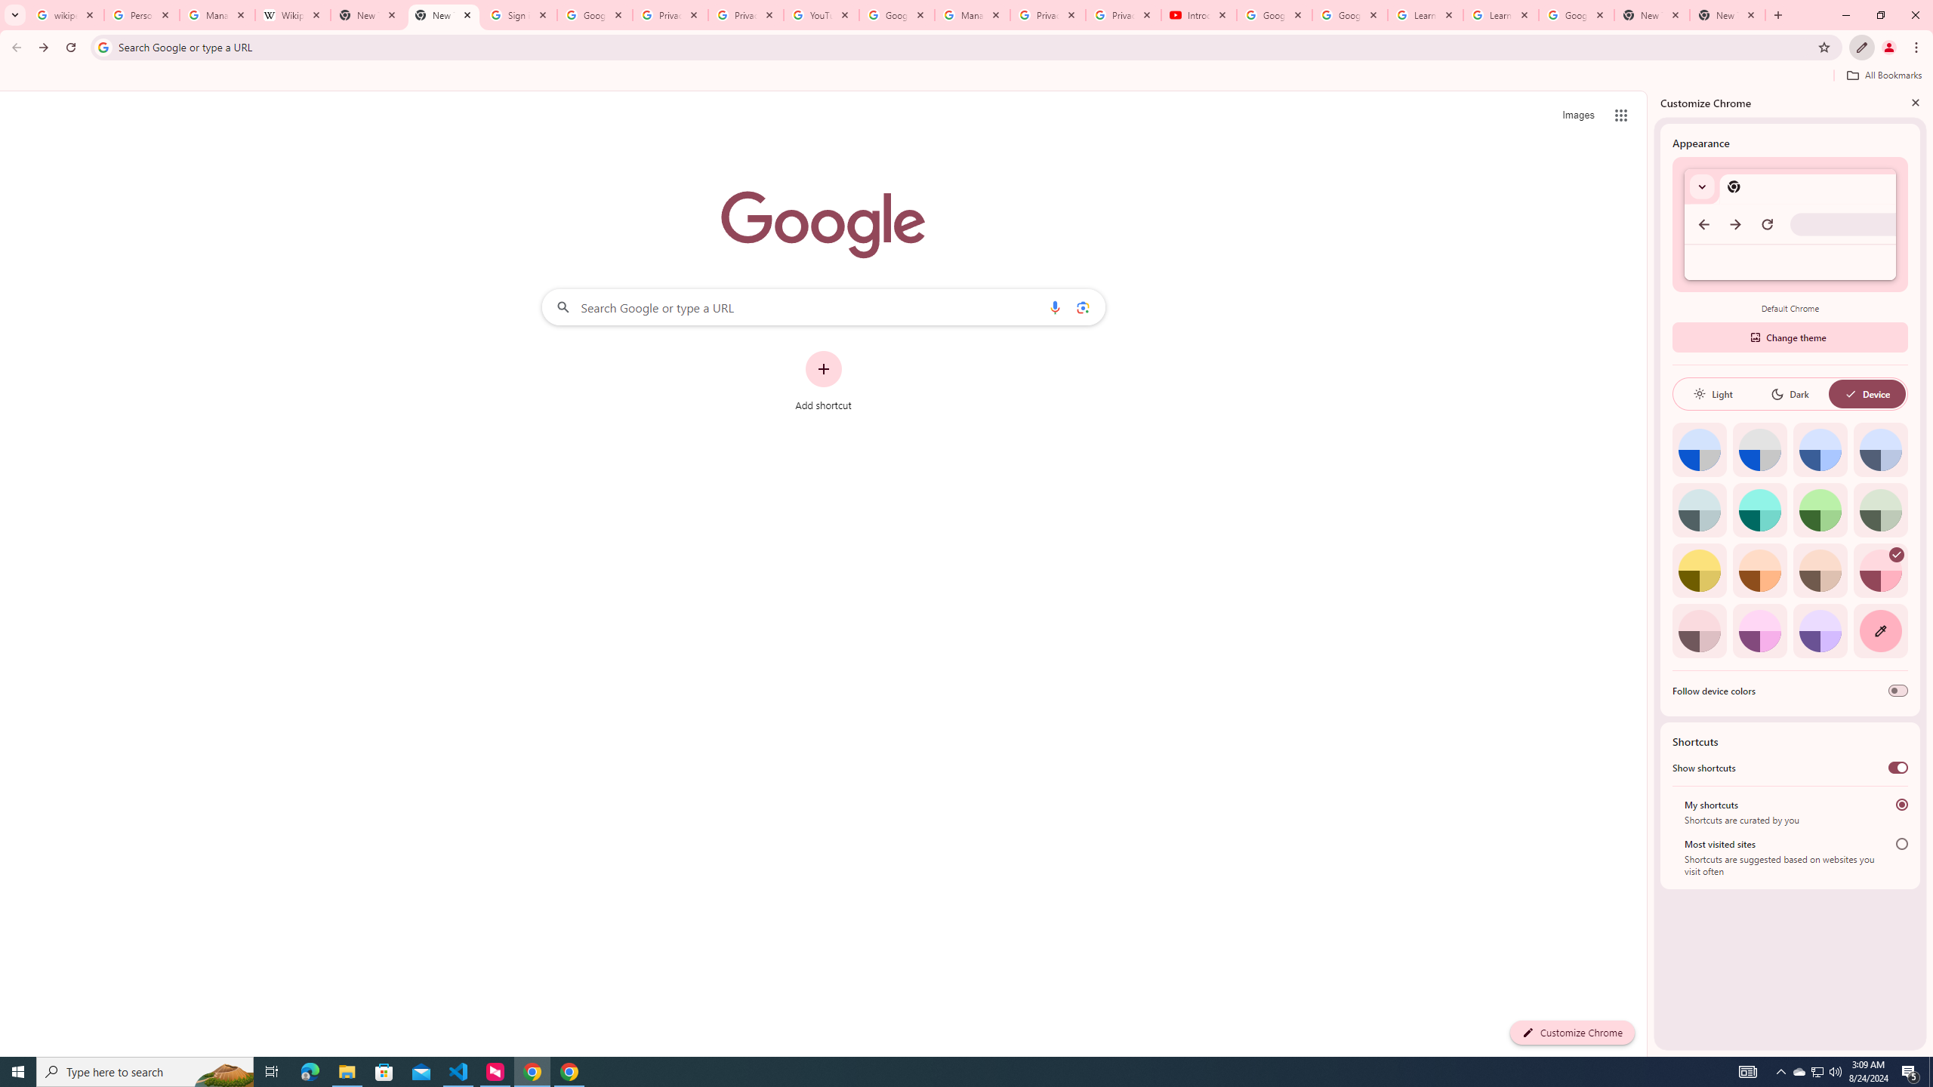  Describe the element at coordinates (1901, 805) in the screenshot. I see `My shortcuts` at that location.